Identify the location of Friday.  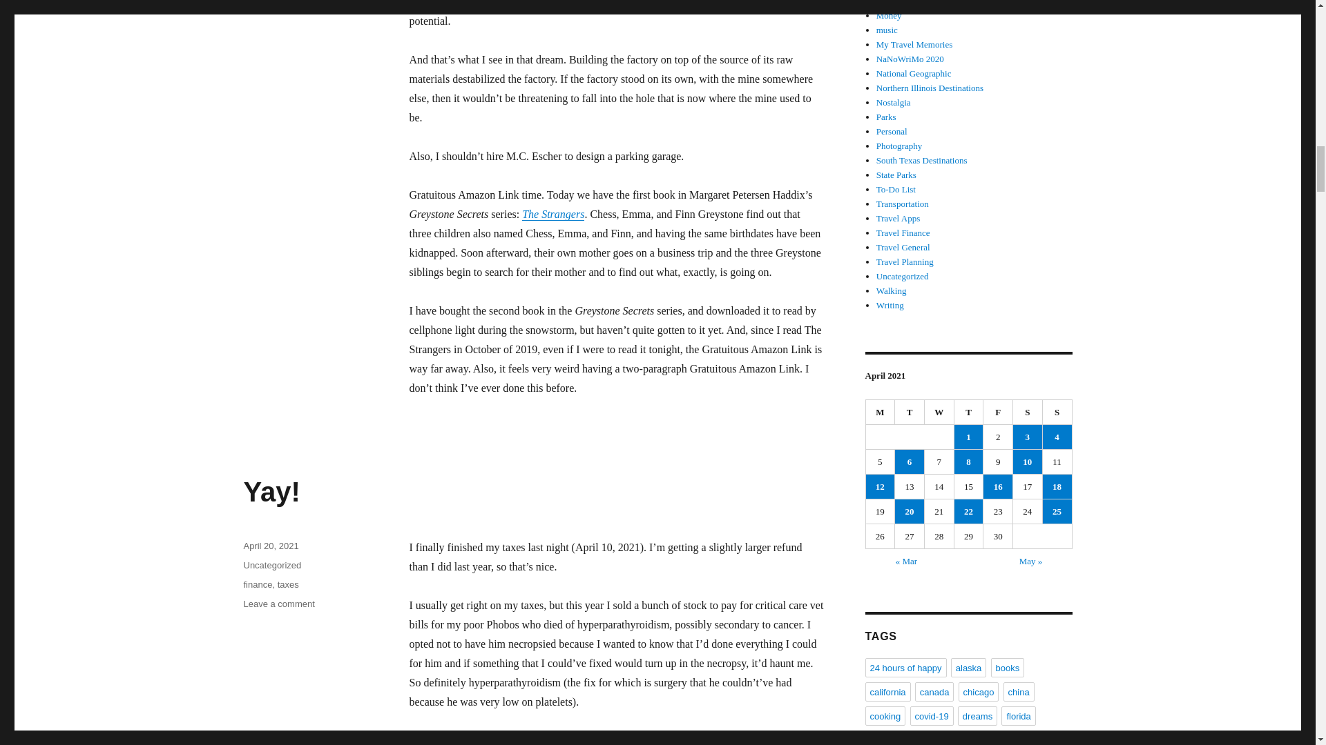
(1028, 412).